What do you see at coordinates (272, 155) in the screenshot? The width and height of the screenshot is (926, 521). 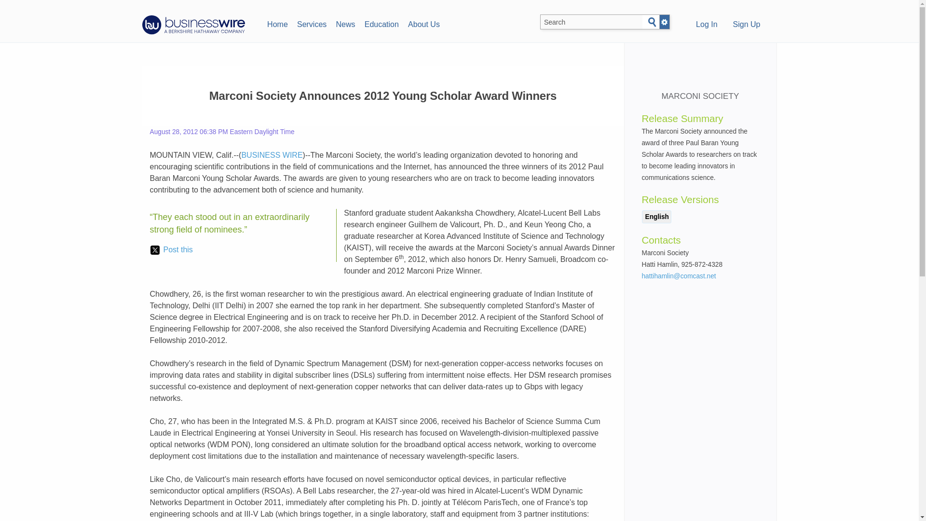 I see `BUSINESS WIRE` at bounding box center [272, 155].